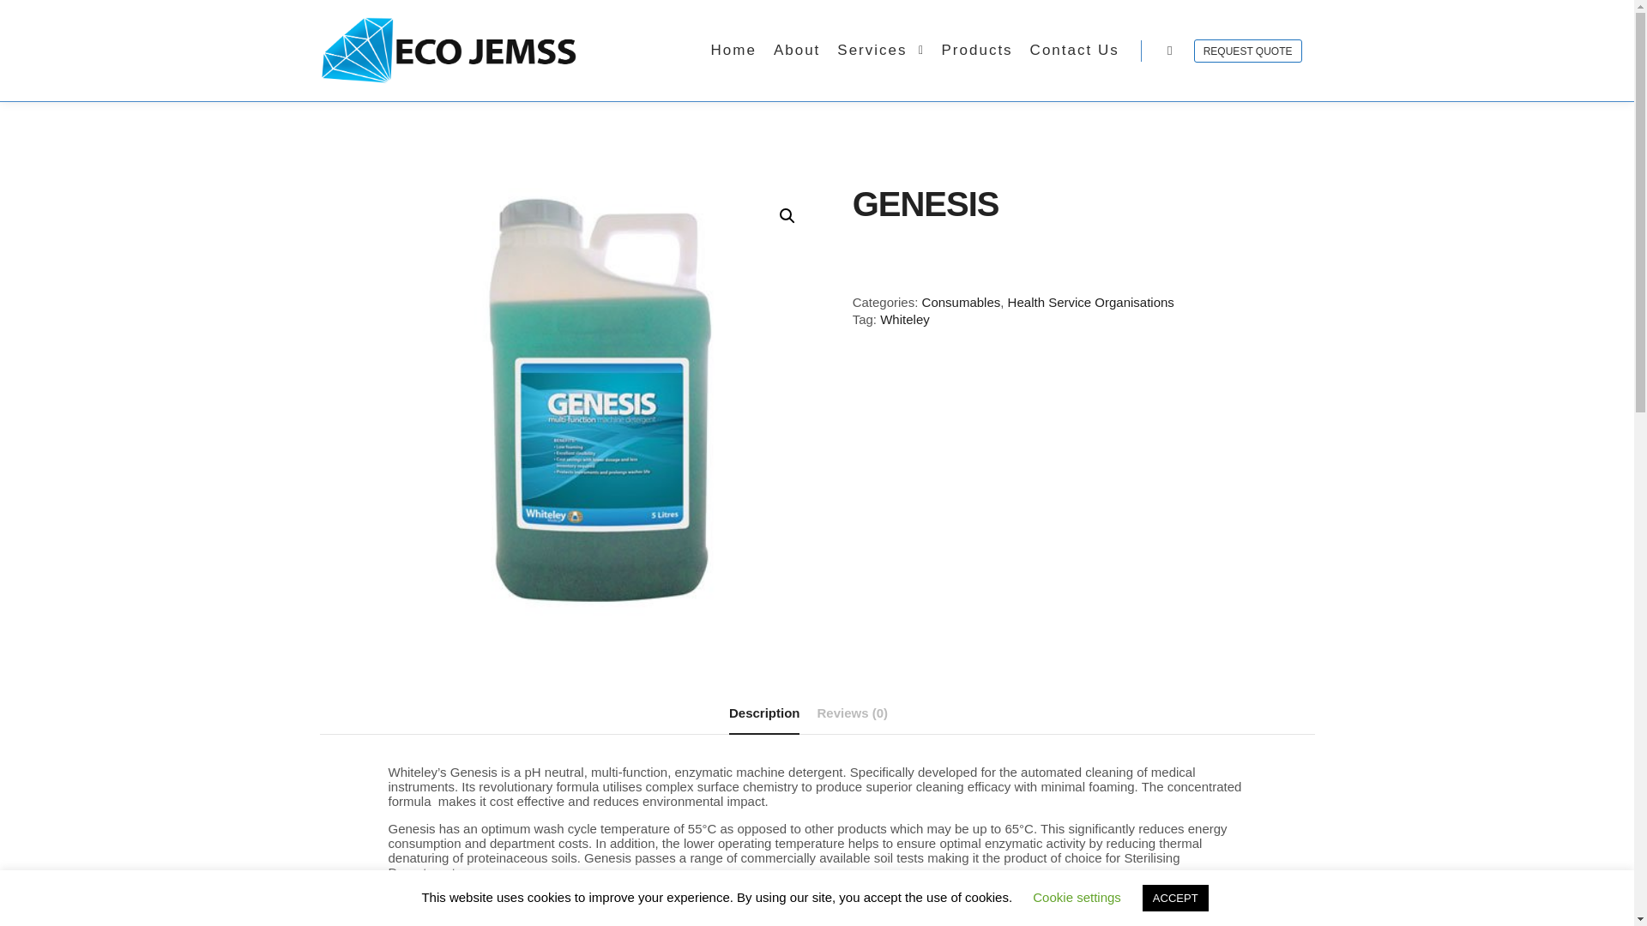 Image resolution: width=1647 pixels, height=926 pixels. Describe the element at coordinates (1248, 51) in the screenshot. I see `REQUEST QUOTE` at that location.